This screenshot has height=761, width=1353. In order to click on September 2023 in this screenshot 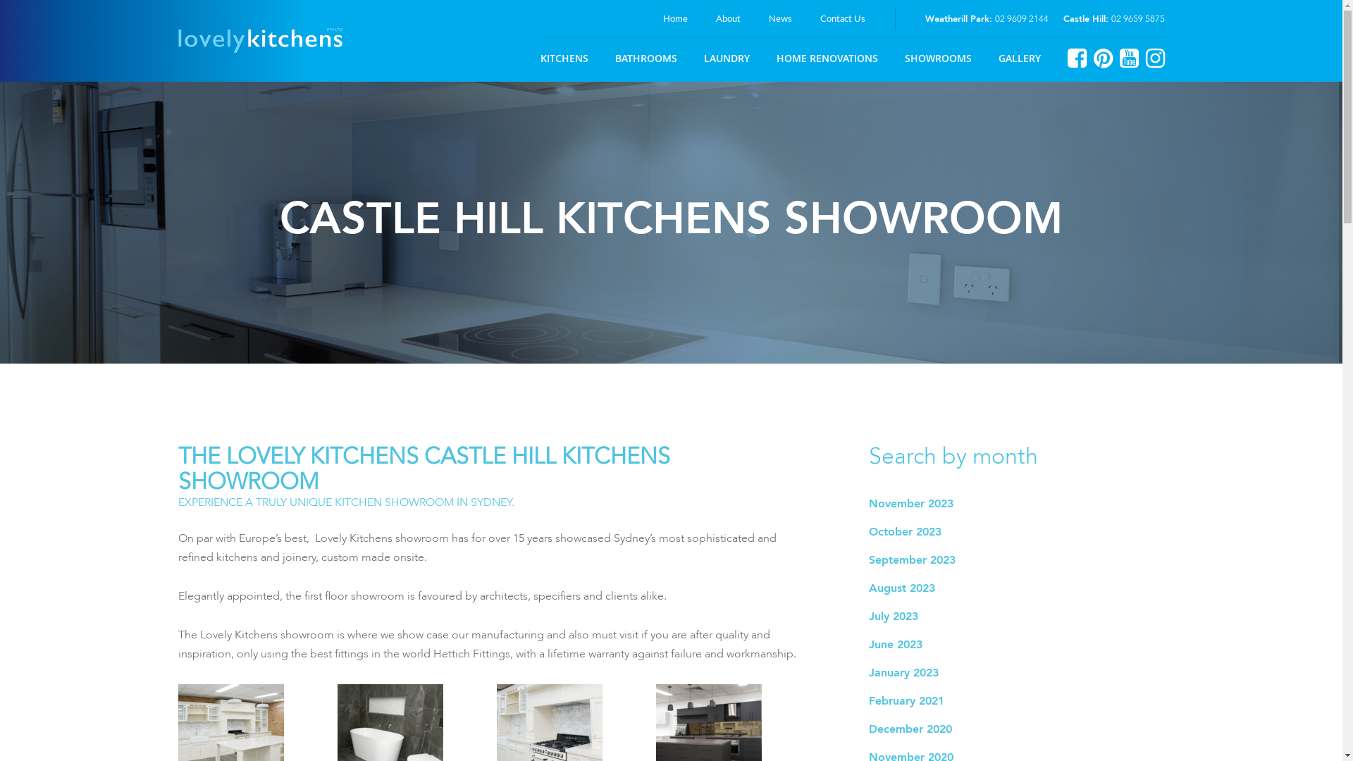, I will do `click(912, 561)`.